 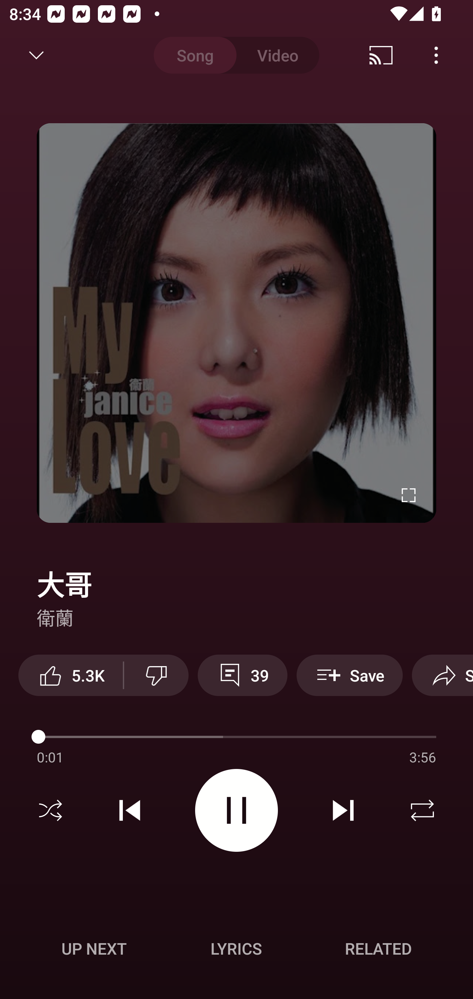 What do you see at coordinates (71, 675) in the screenshot?
I see `5.3K like this video along with 5,304 other people` at bounding box center [71, 675].